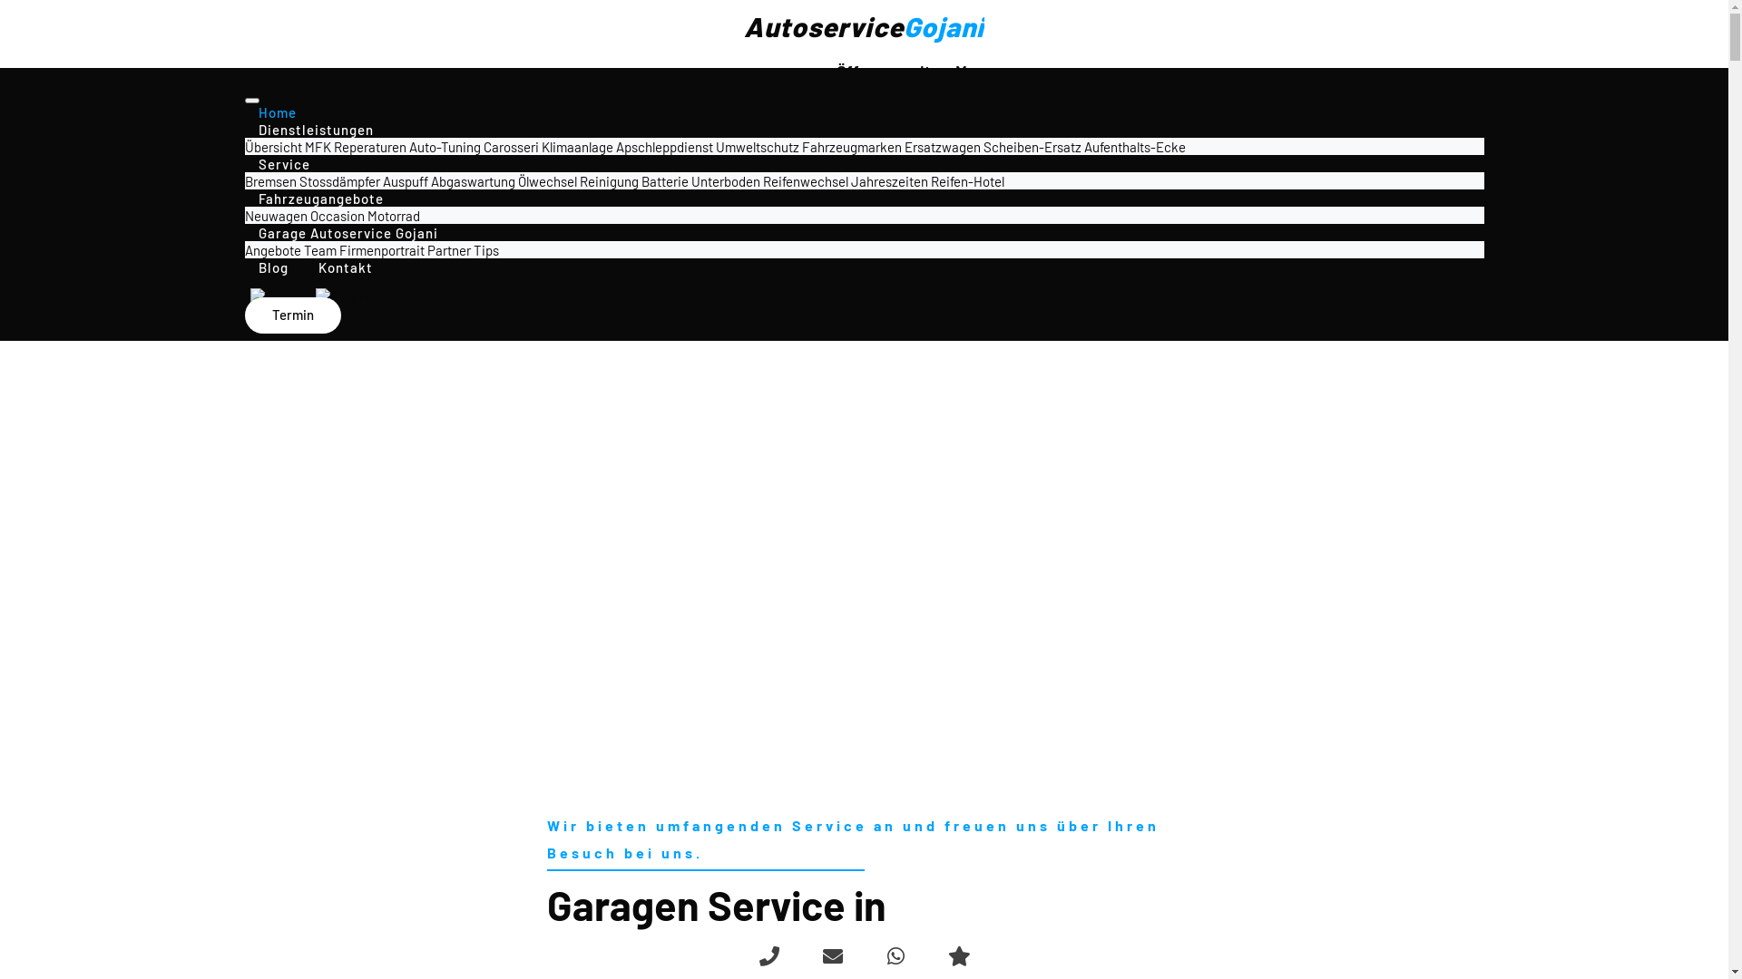  Describe the element at coordinates (664, 181) in the screenshot. I see `Batterie` at that location.